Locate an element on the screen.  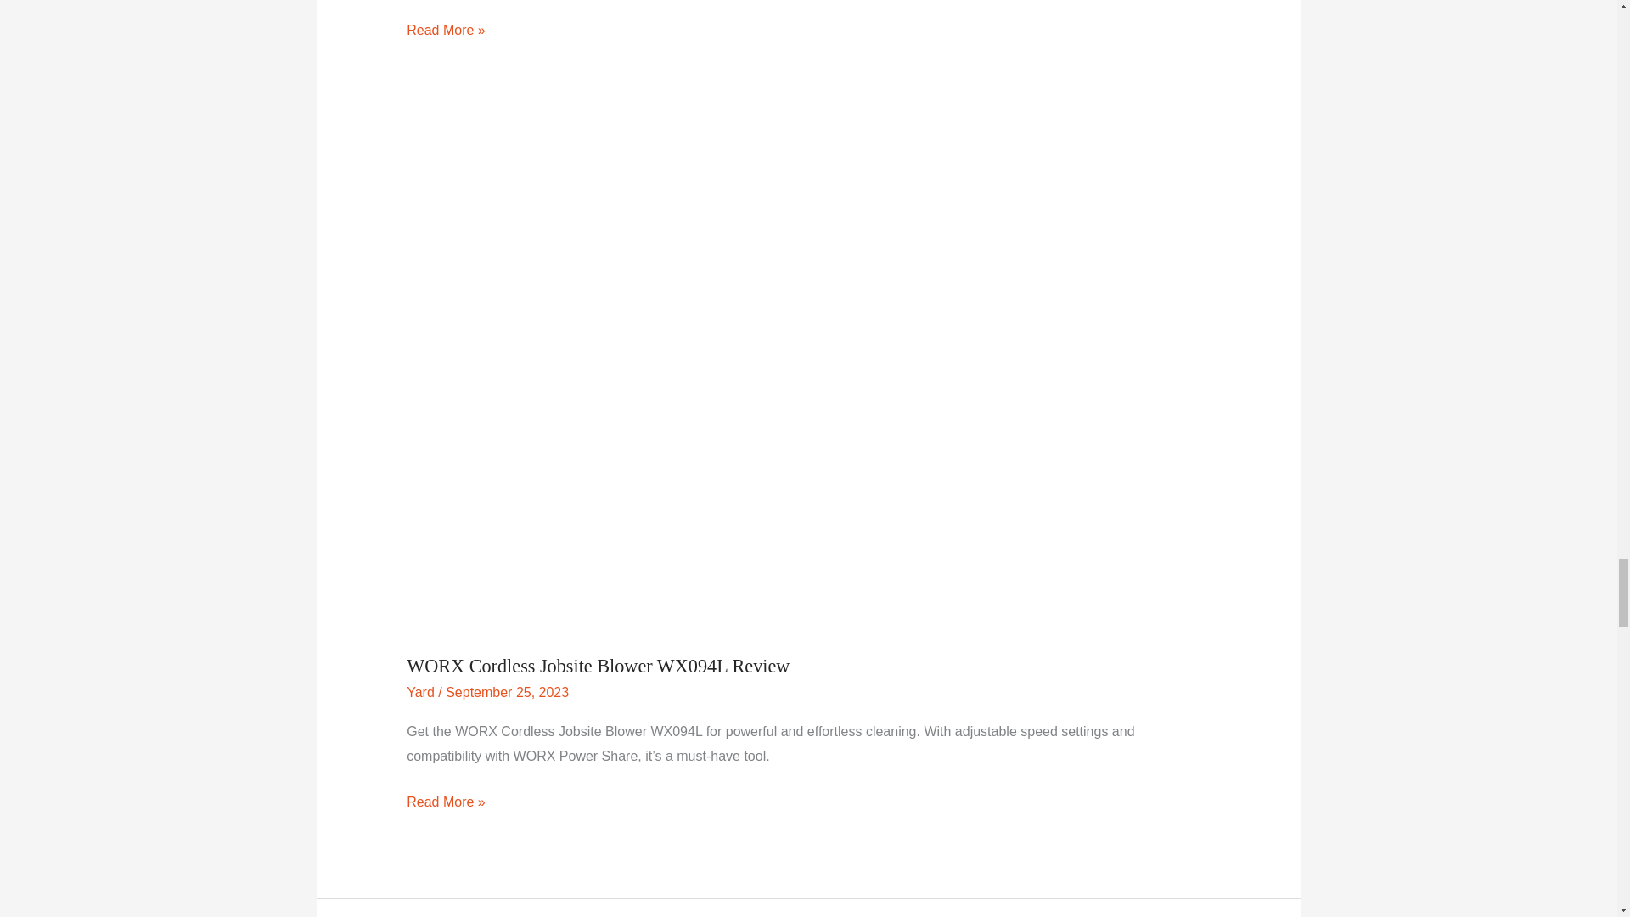
WORX Cordless Jobsite Blower WX094L Review is located at coordinates (598, 666).